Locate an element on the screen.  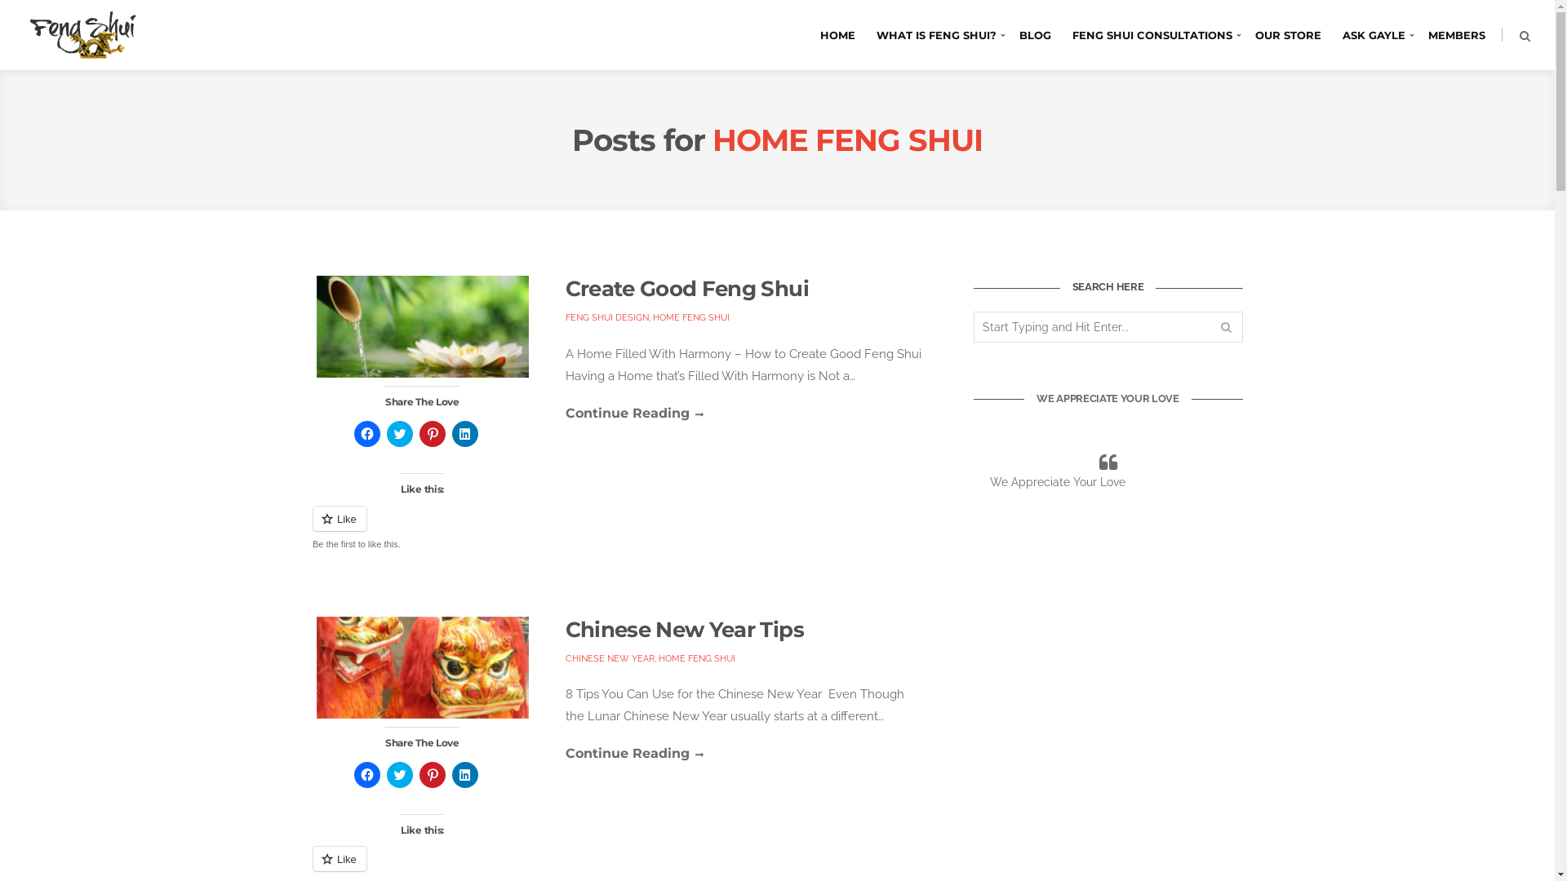
Chinese New Year Tips is located at coordinates (684, 630).